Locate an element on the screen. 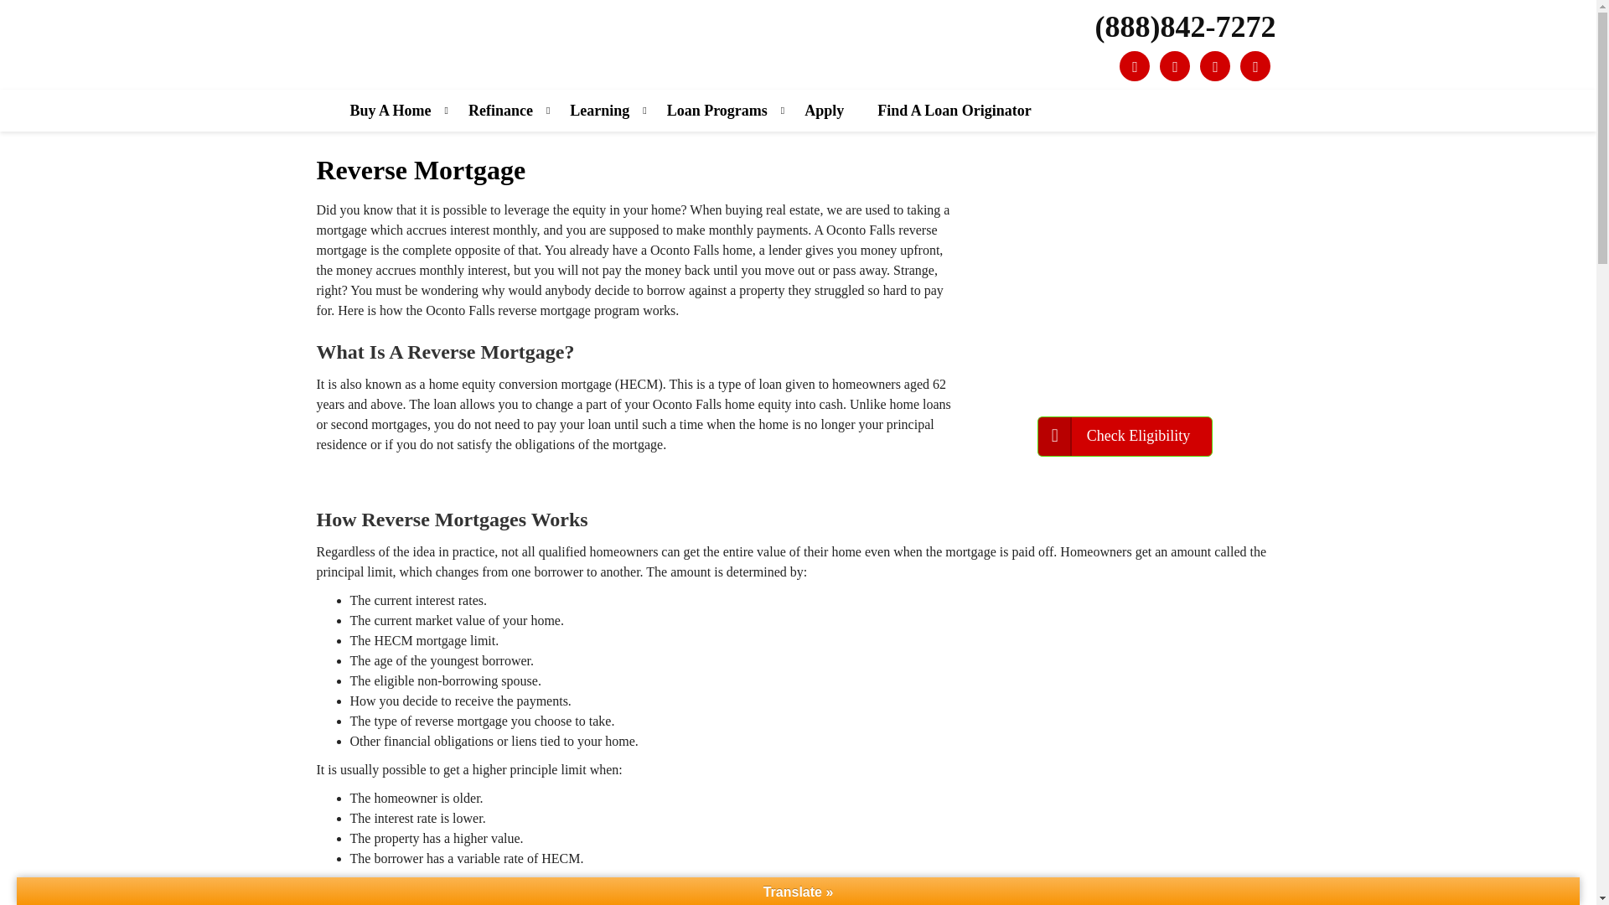 The height and width of the screenshot is (905, 1609). Refinance is located at coordinates (501, 110).